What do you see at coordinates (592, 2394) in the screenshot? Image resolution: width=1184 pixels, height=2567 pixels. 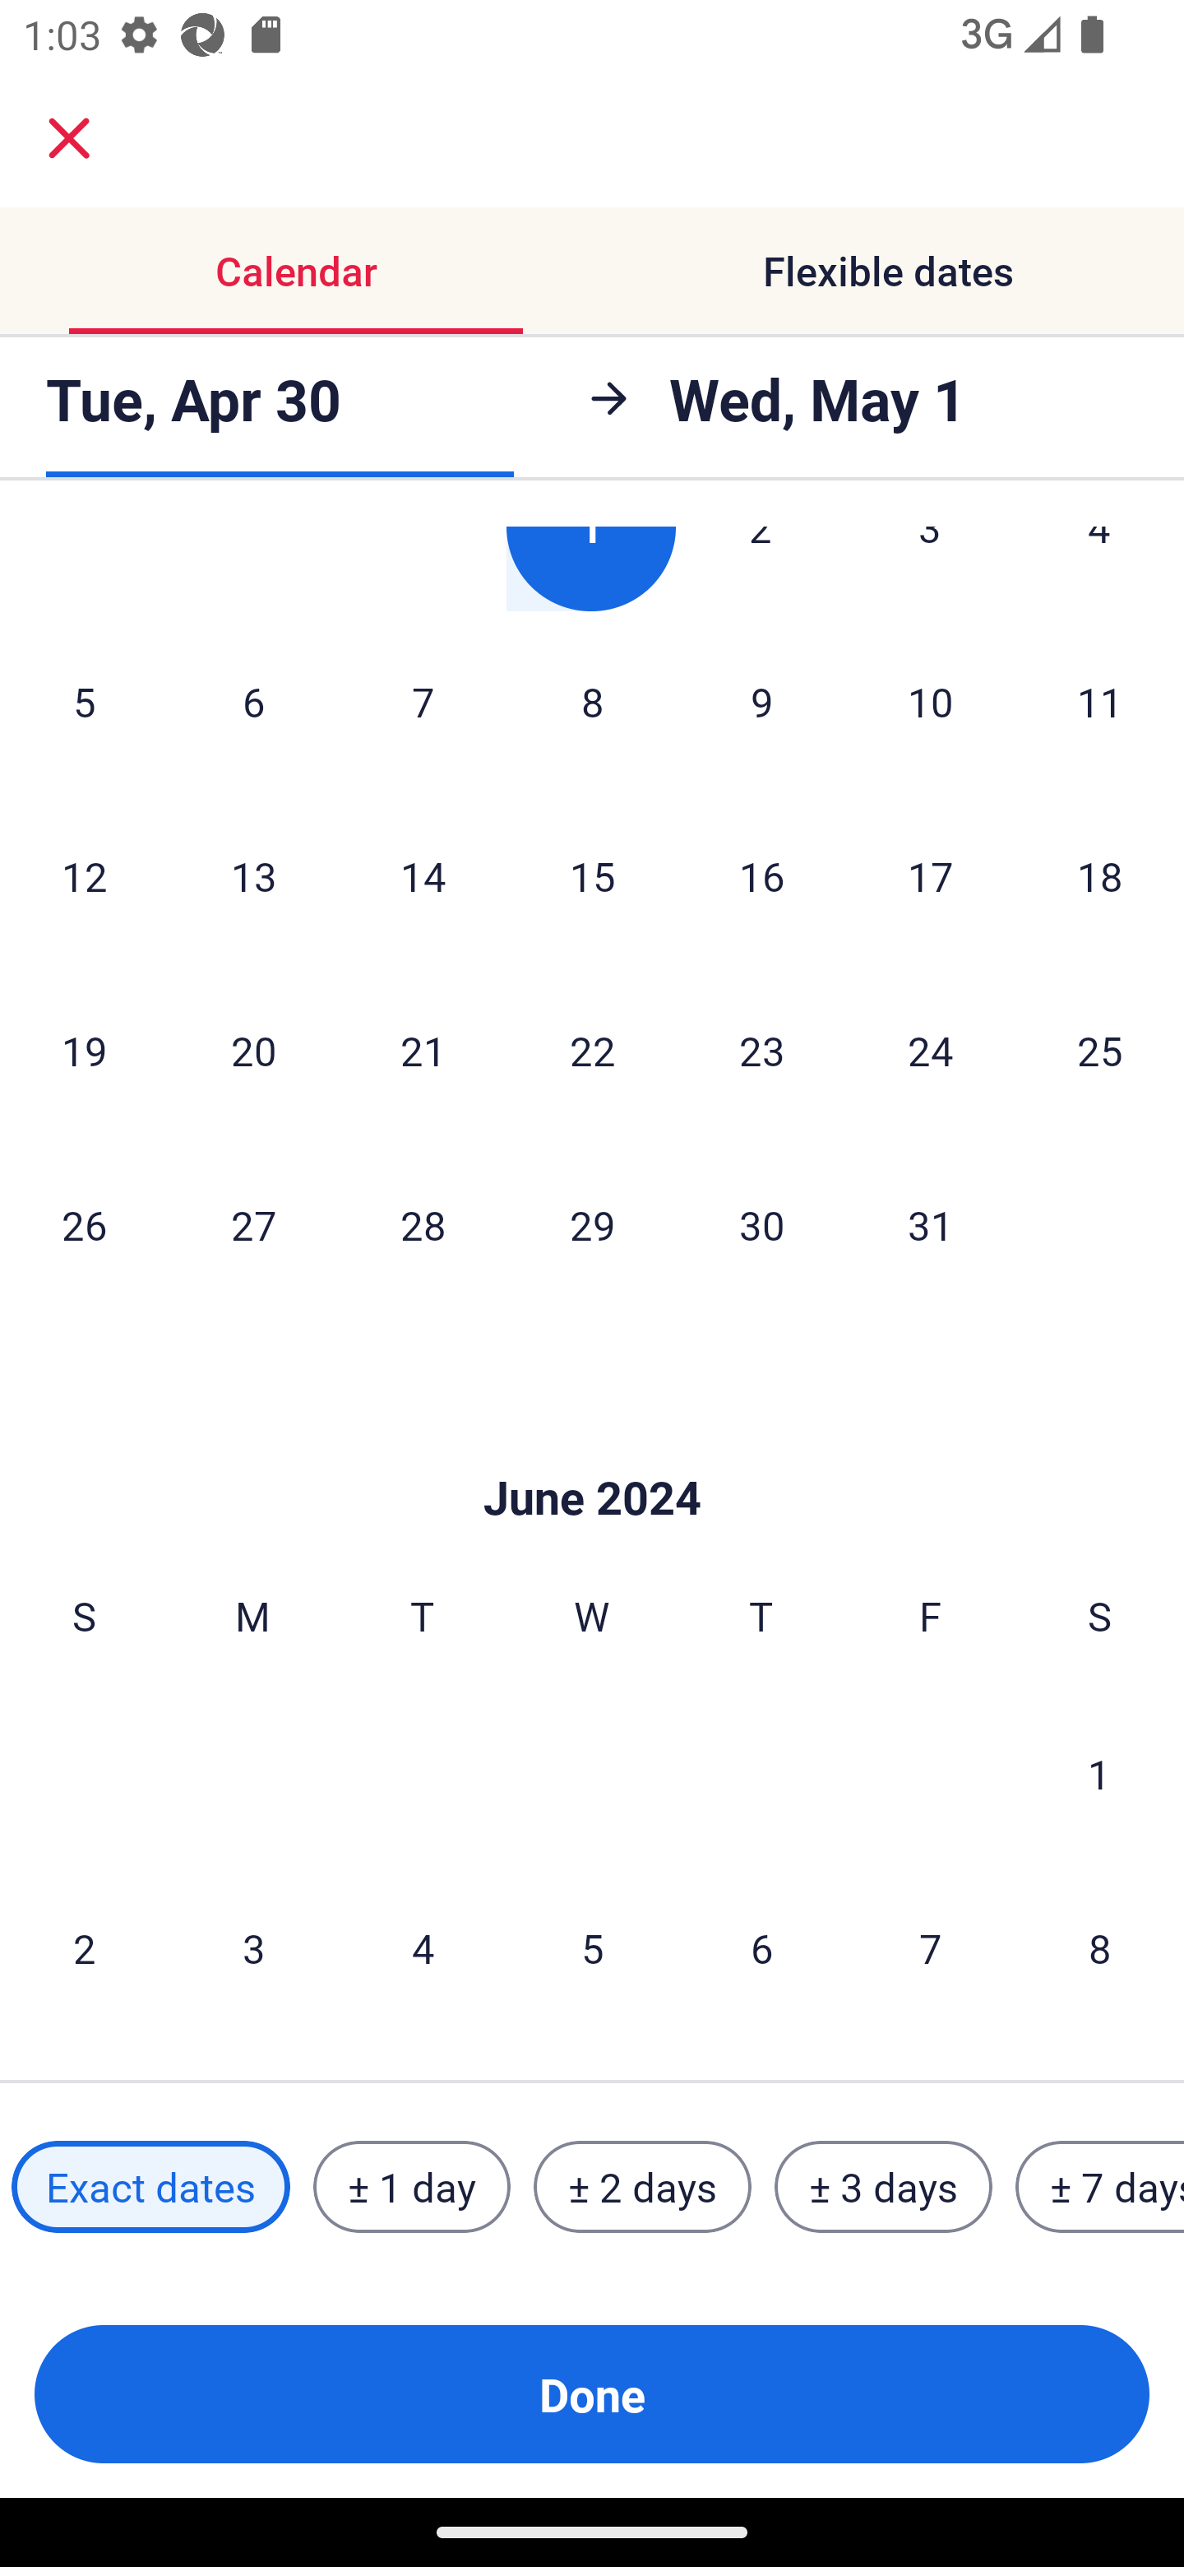 I see `Done` at bounding box center [592, 2394].